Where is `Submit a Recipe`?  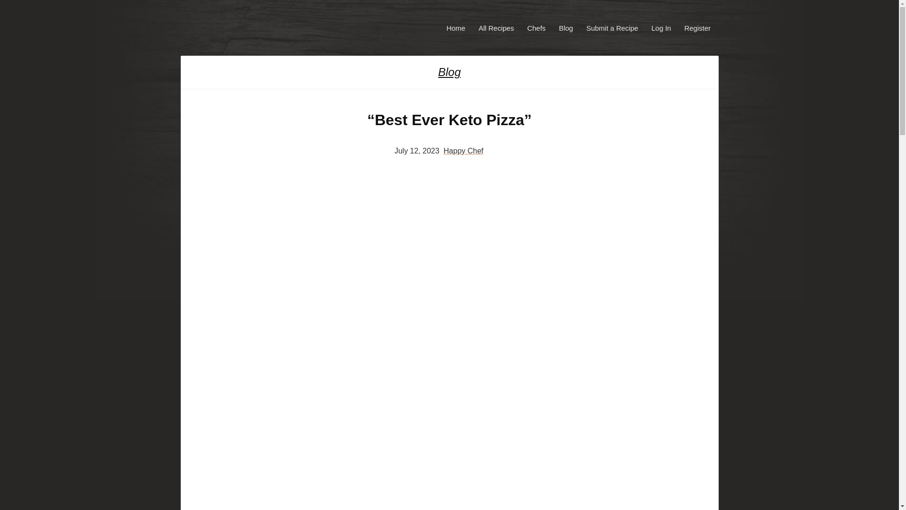 Submit a Recipe is located at coordinates (612, 27).